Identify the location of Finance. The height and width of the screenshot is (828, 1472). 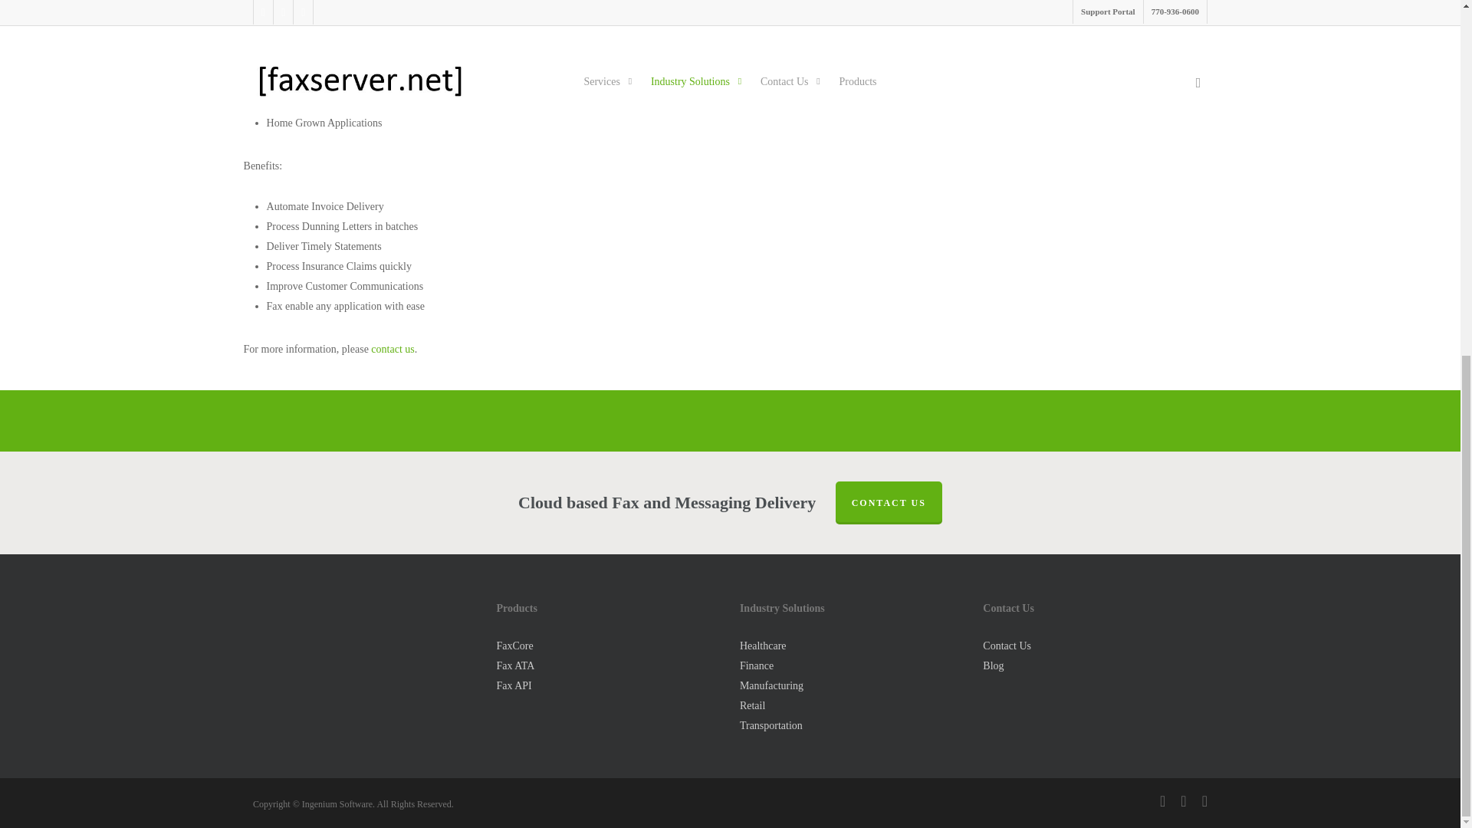
(757, 665).